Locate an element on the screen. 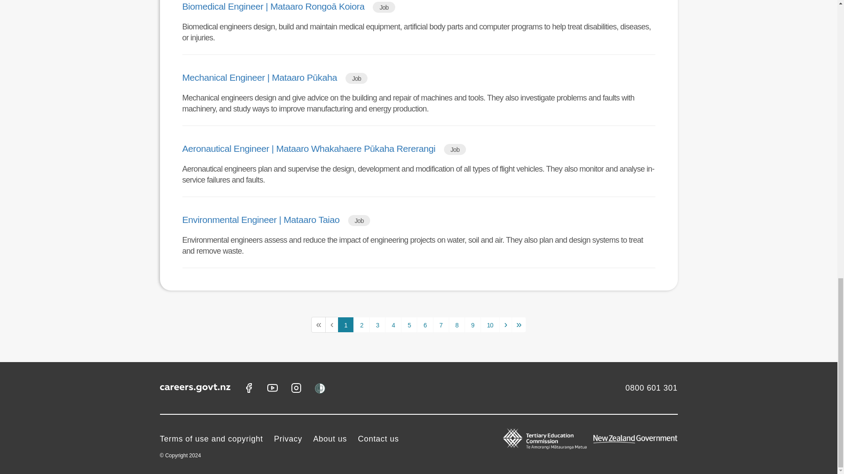  View page number 2 is located at coordinates (361, 325).